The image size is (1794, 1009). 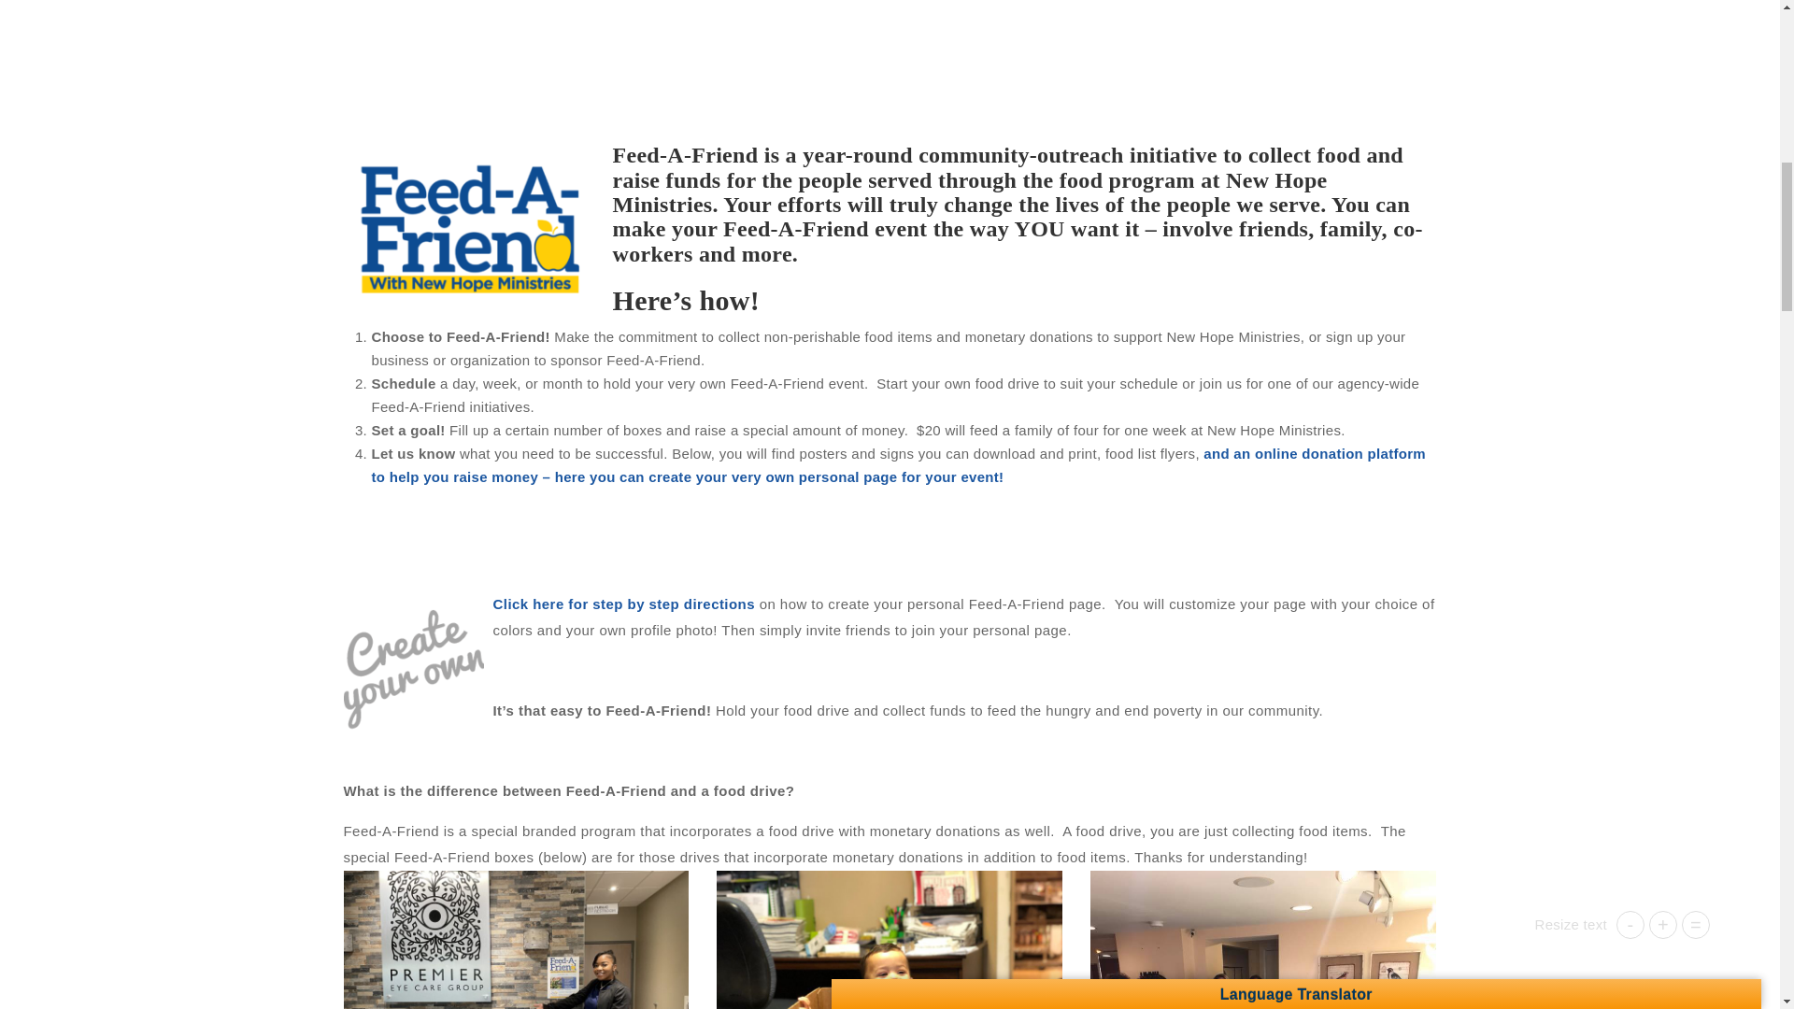 I want to click on roots salon food drive, so click(x=1263, y=940).